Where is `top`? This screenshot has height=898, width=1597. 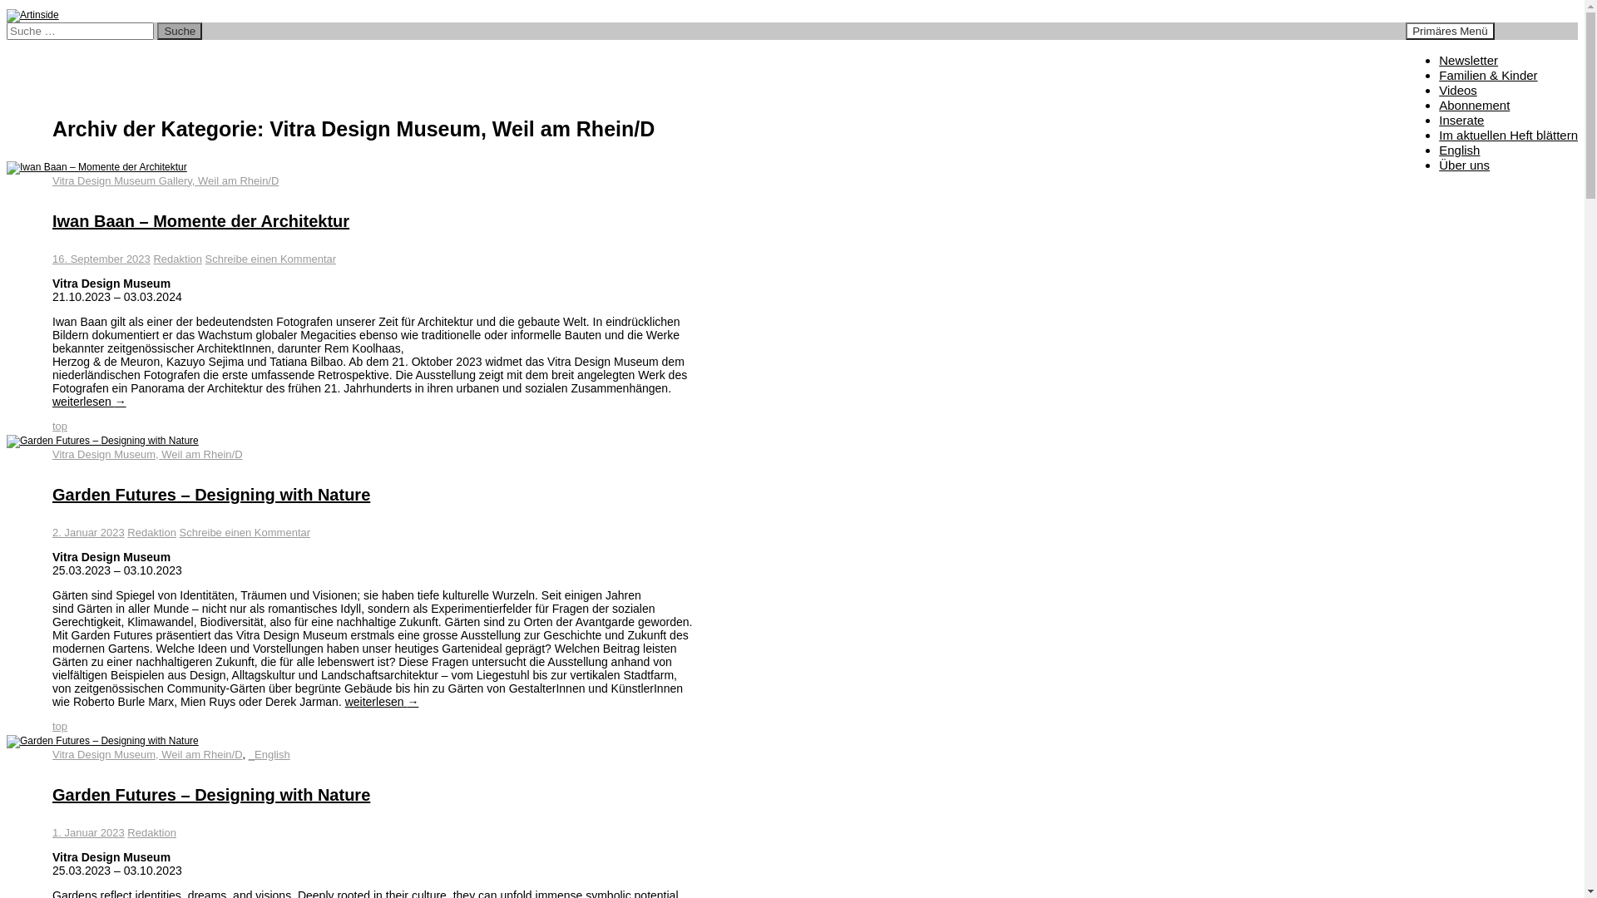
top is located at coordinates (60, 727).